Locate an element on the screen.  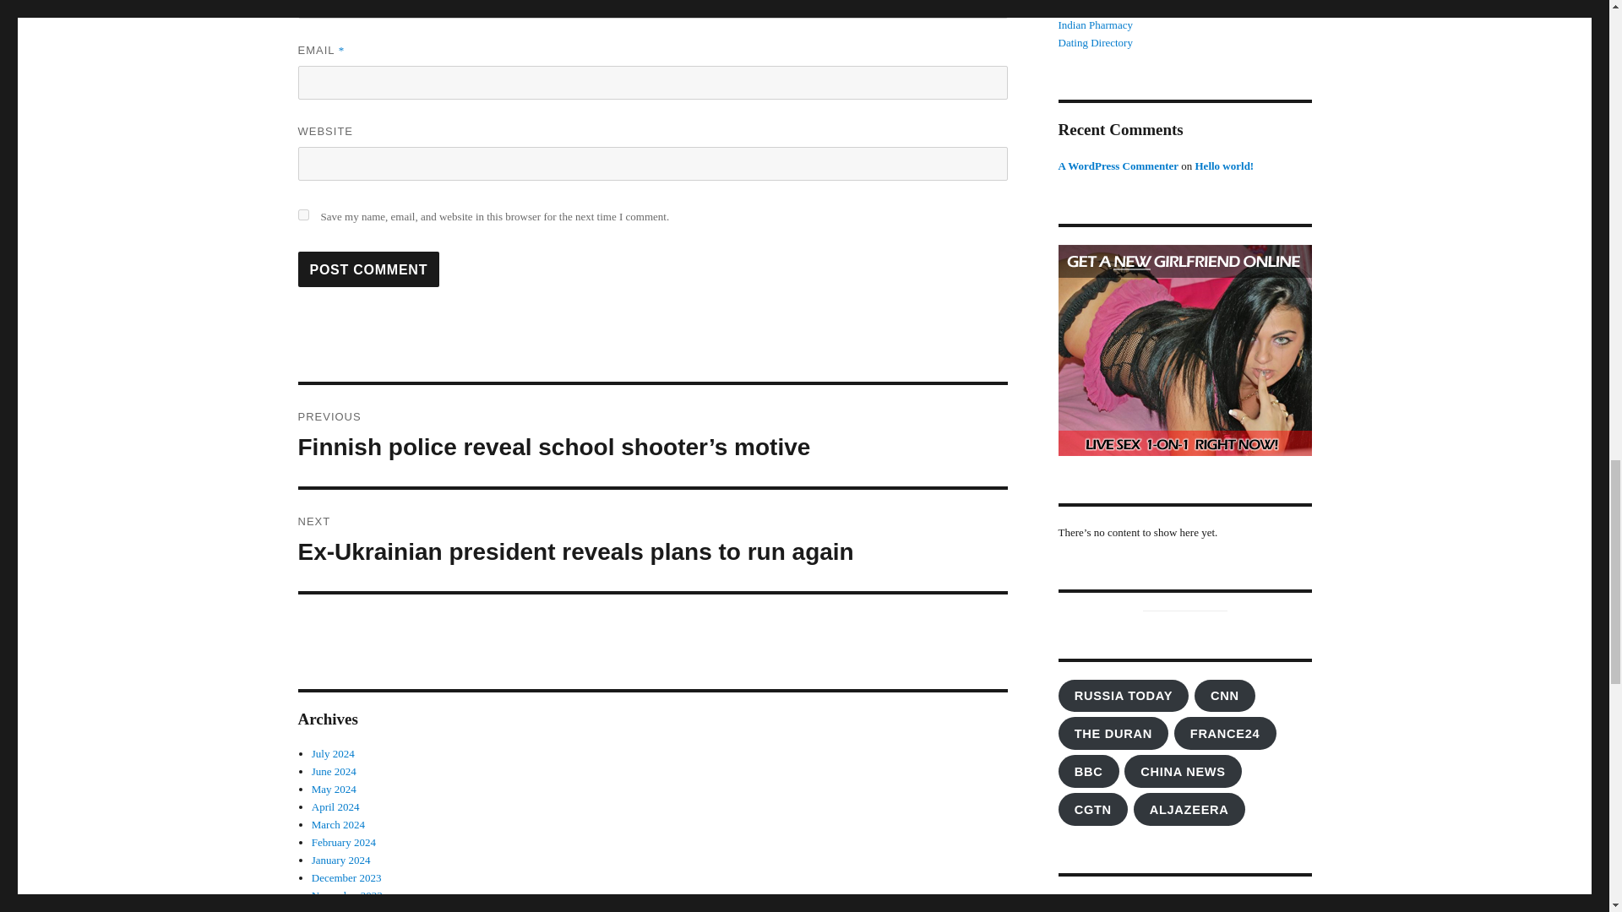
December 2023 is located at coordinates (346, 877).